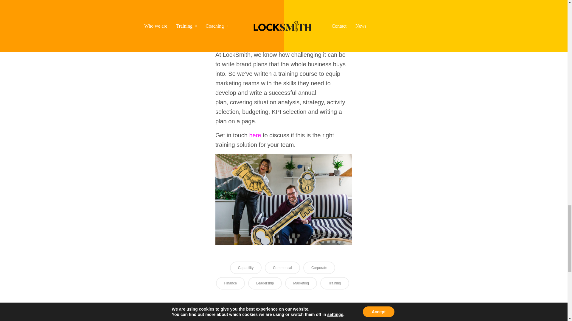 The height and width of the screenshot is (321, 572). Describe the element at coordinates (230, 283) in the screenshot. I see `Finance` at that location.